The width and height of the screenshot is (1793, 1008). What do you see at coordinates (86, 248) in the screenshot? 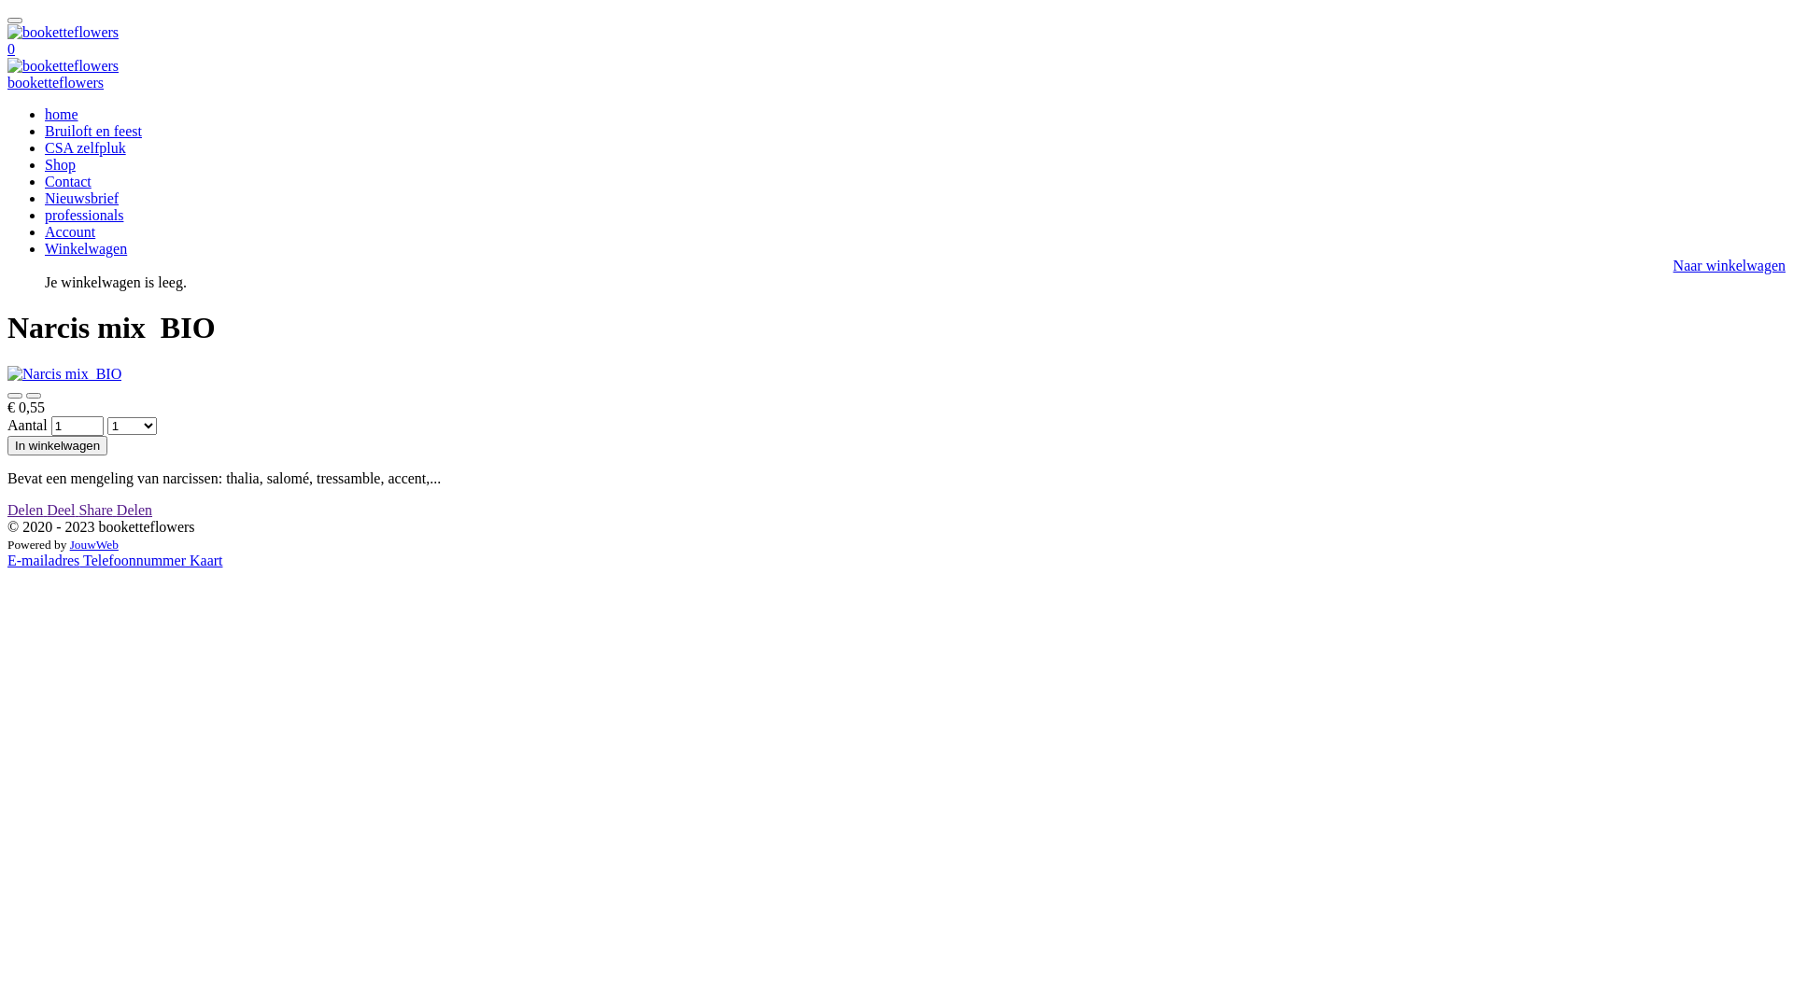
I see `Winkelwagen` at bounding box center [86, 248].